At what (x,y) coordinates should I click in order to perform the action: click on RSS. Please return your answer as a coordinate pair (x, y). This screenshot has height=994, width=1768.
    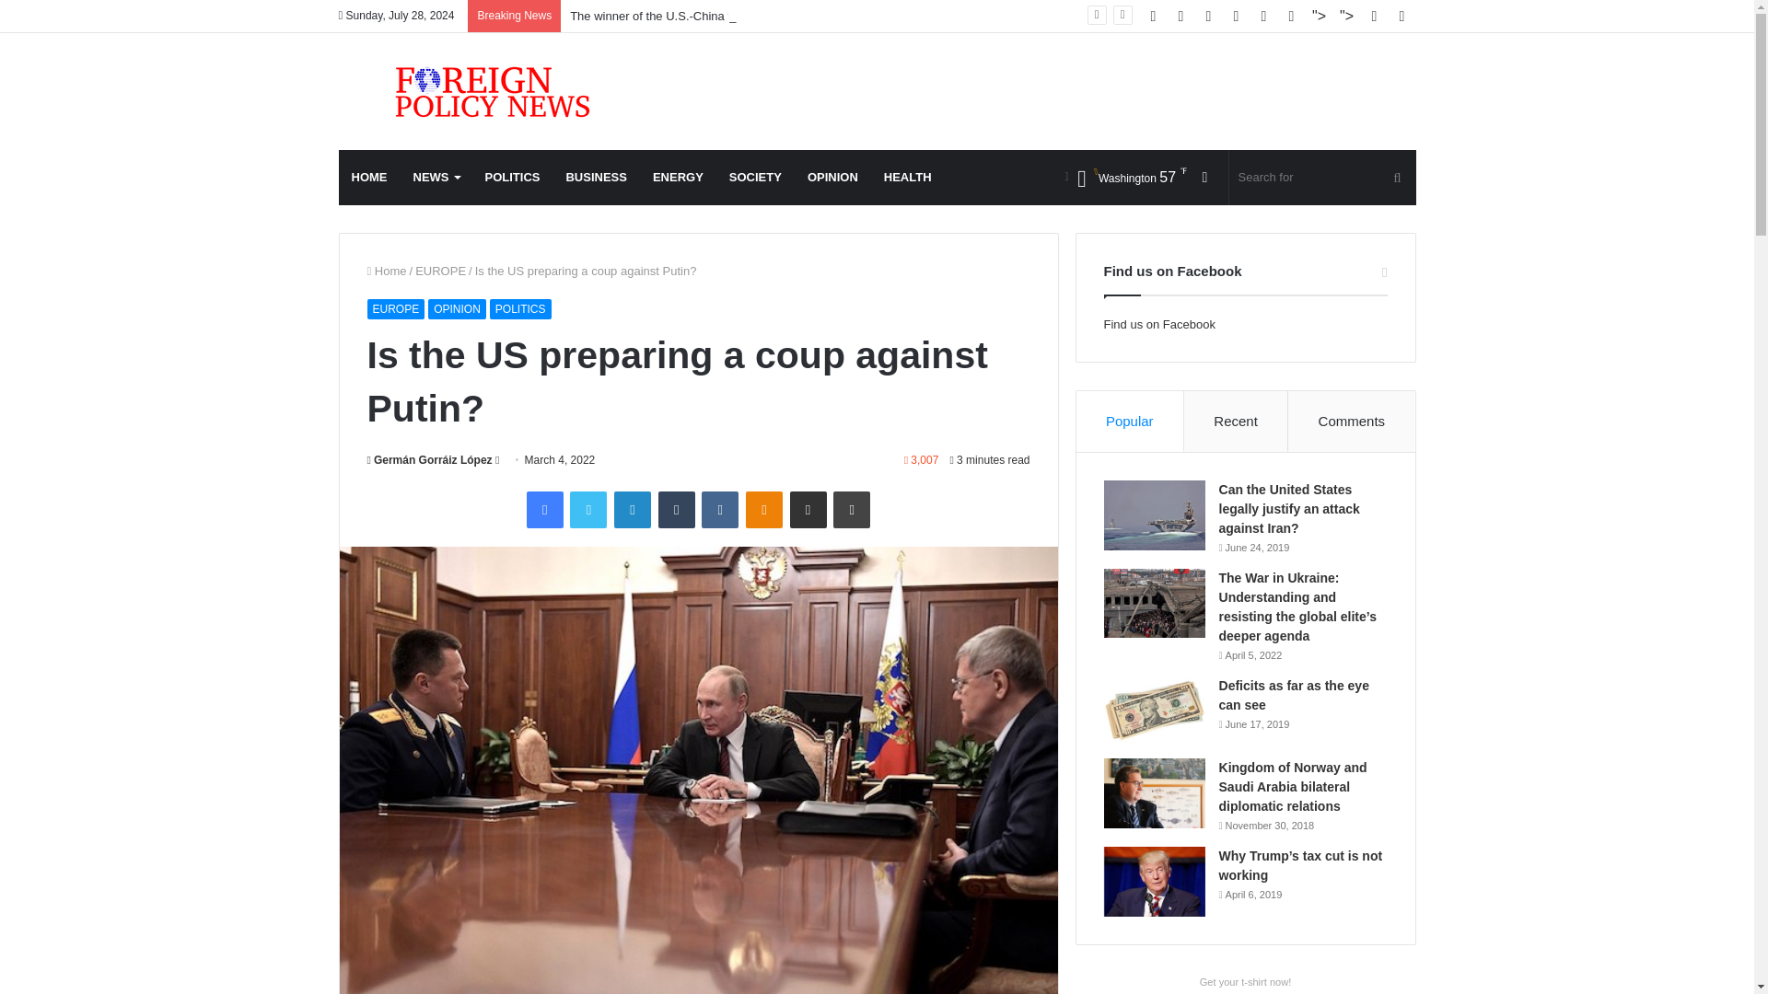
    Looking at the image, I should click on (1153, 16).